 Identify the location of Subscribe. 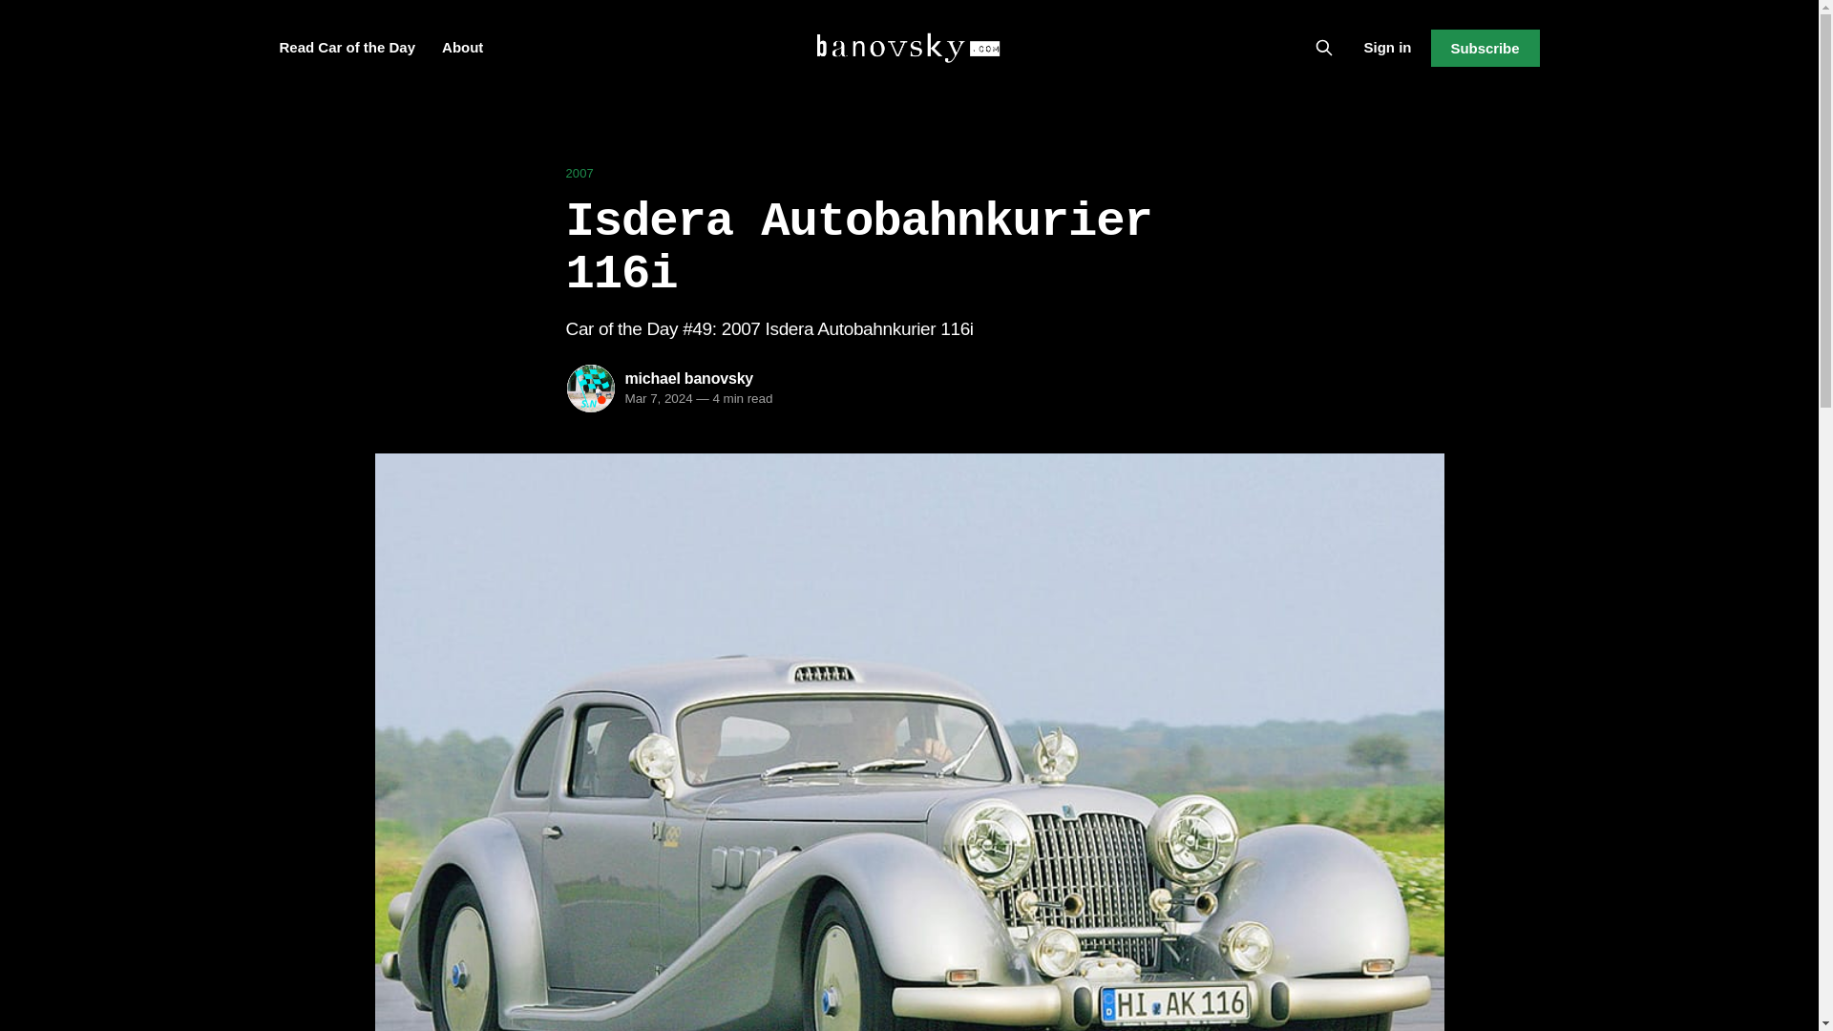
(1484, 48).